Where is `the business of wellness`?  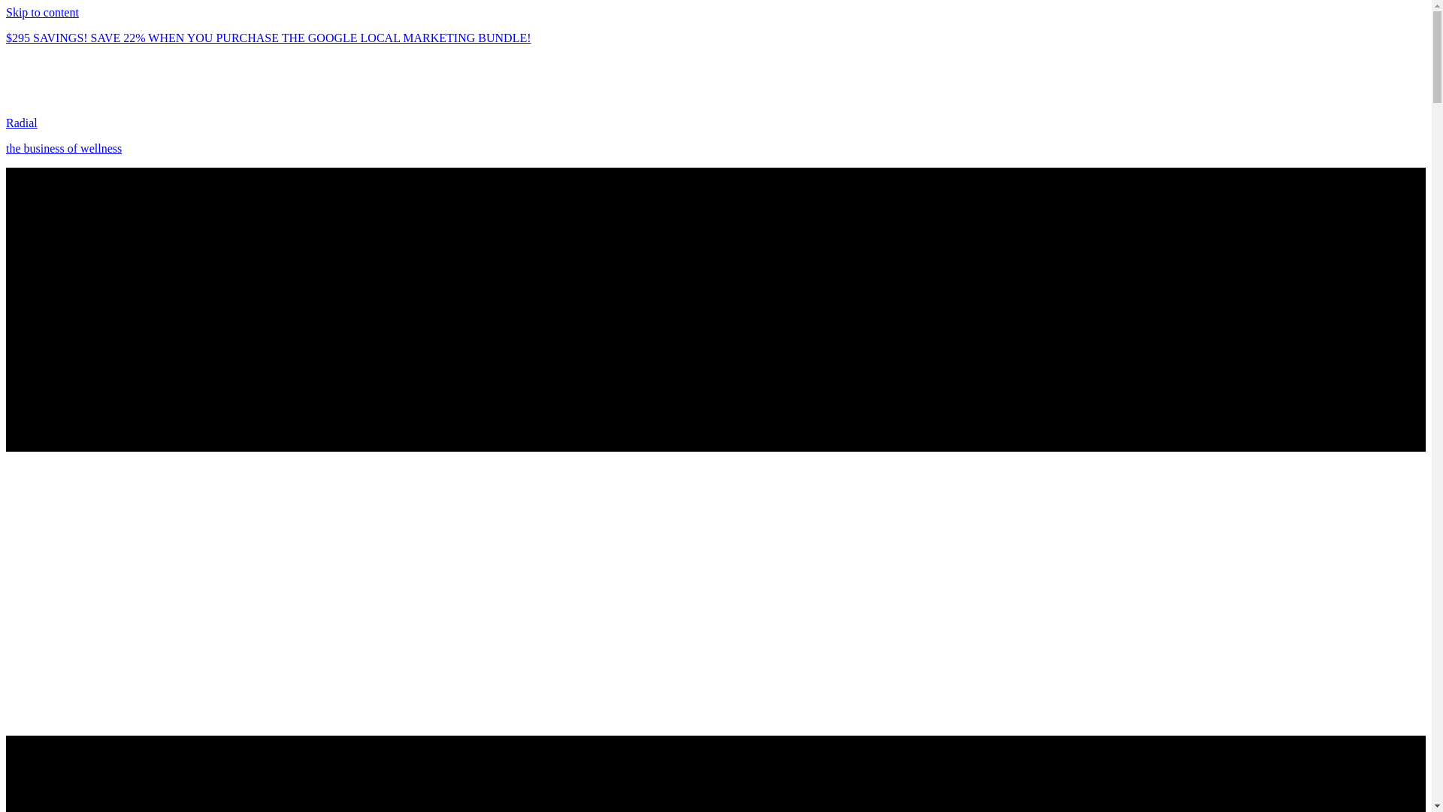
the business of wellness is located at coordinates (63, 149).